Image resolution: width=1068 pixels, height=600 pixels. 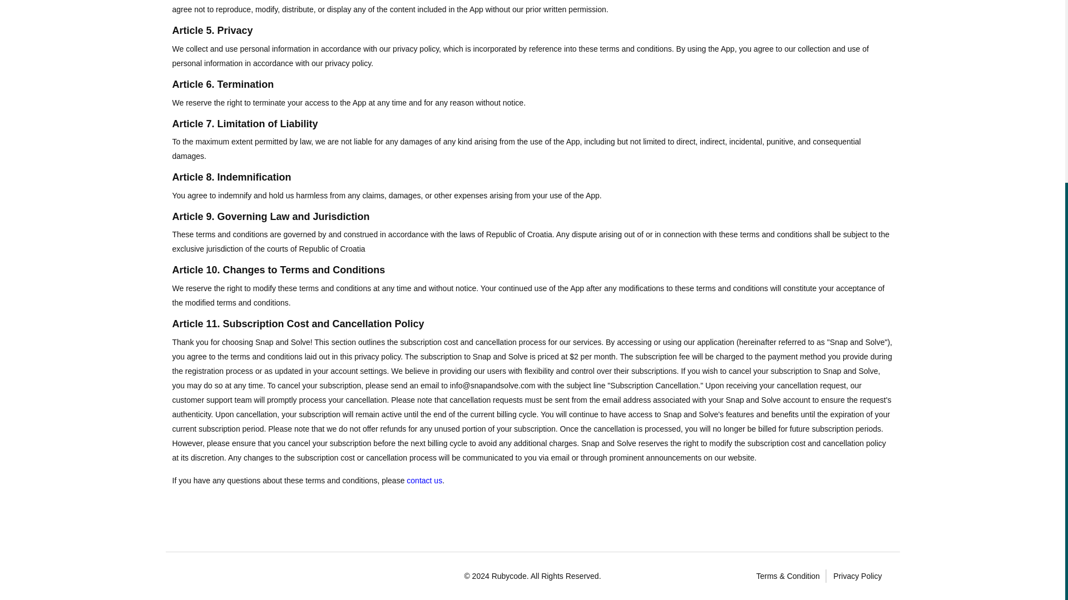 I want to click on contact us, so click(x=424, y=480).